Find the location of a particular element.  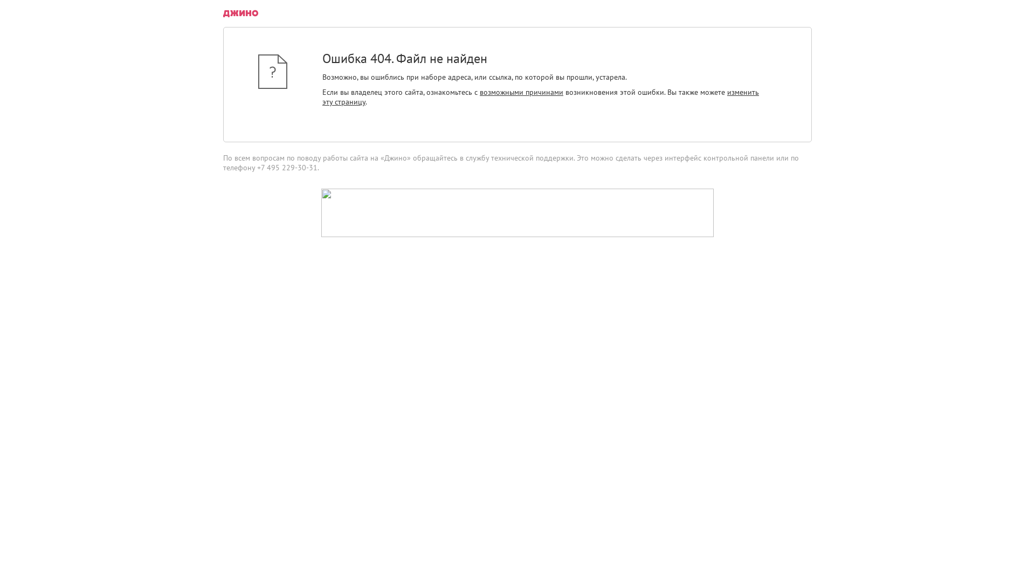

+7 495 229-30-31 is located at coordinates (287, 168).